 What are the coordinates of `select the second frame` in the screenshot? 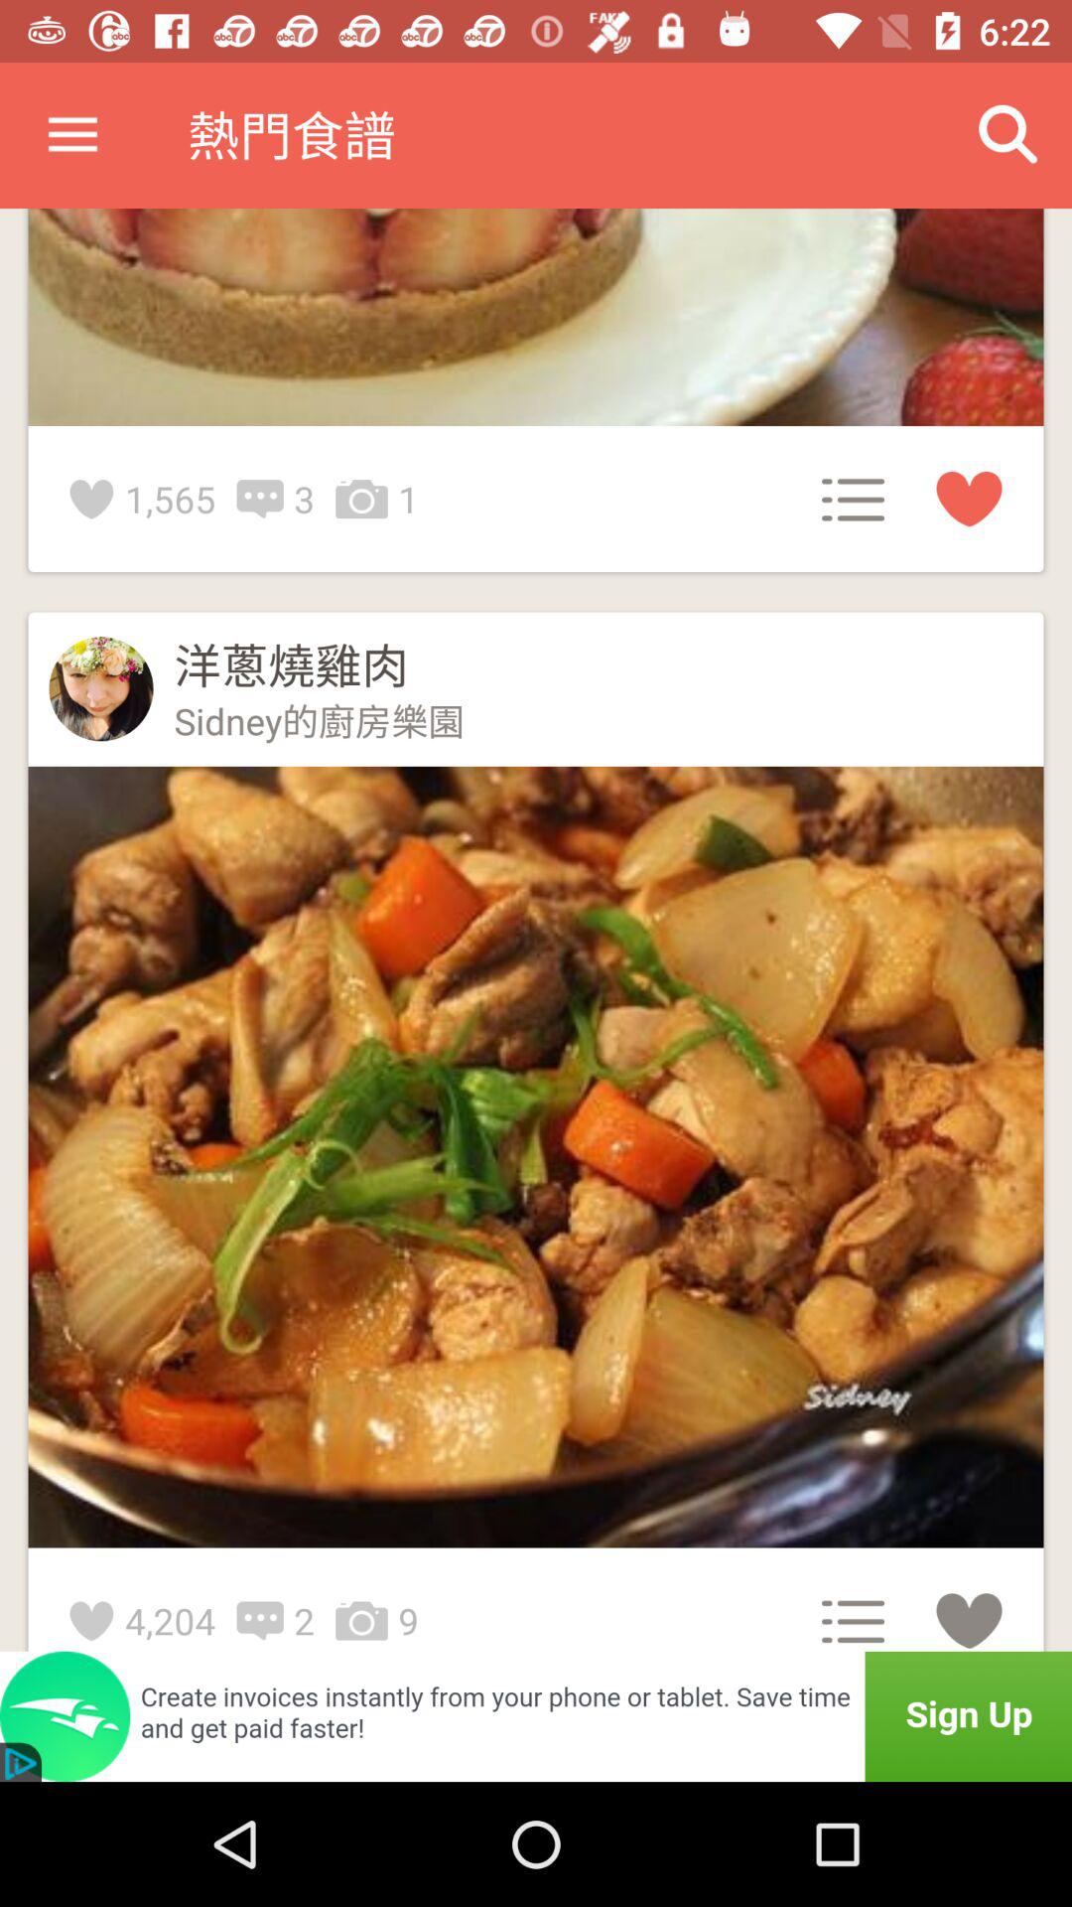 It's located at (536, 1126).